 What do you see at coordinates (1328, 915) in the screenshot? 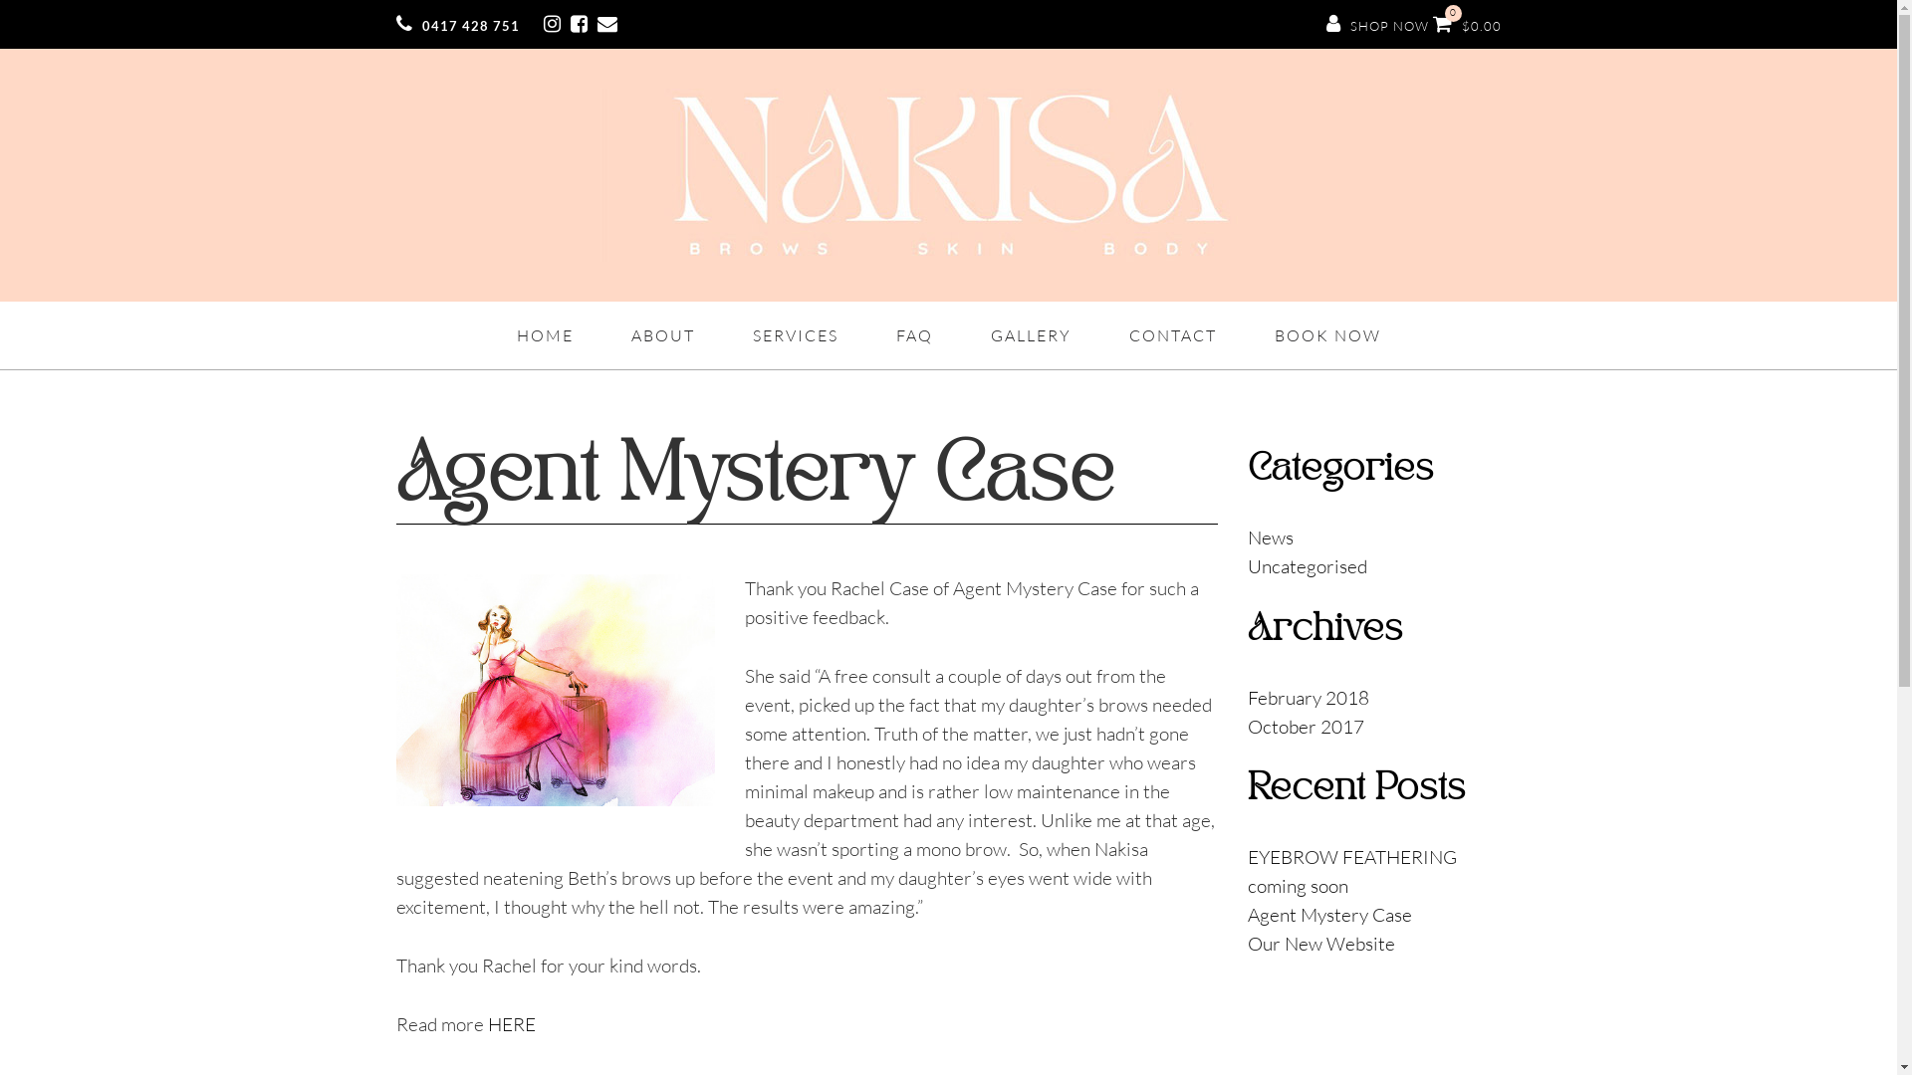
I see `Agent Mystery Case` at bounding box center [1328, 915].